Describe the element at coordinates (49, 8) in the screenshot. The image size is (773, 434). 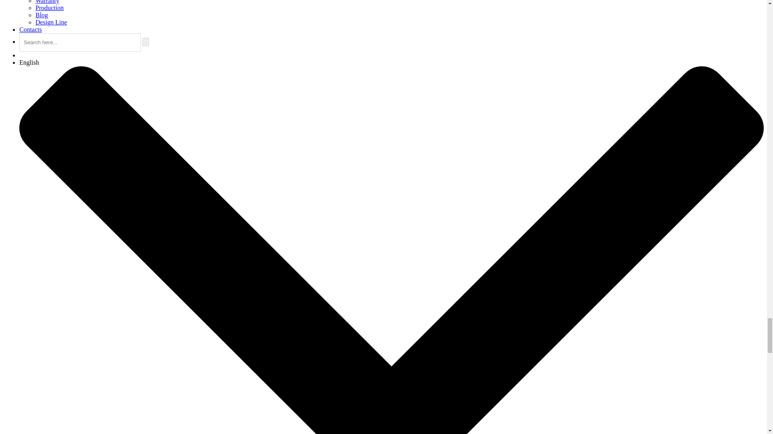
I see `Production` at that location.